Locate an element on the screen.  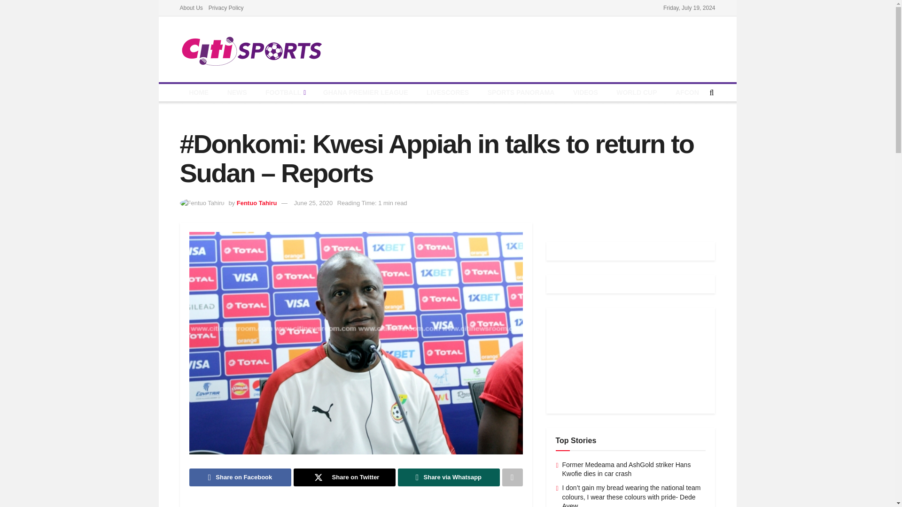
HOME is located at coordinates (198, 93).